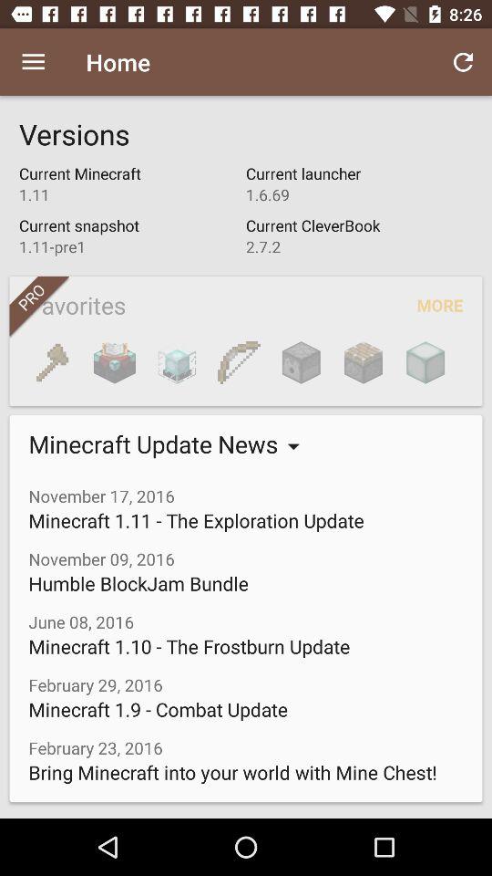 The width and height of the screenshot is (492, 876). Describe the element at coordinates (363, 362) in the screenshot. I see `press the item below the favorites icon` at that location.